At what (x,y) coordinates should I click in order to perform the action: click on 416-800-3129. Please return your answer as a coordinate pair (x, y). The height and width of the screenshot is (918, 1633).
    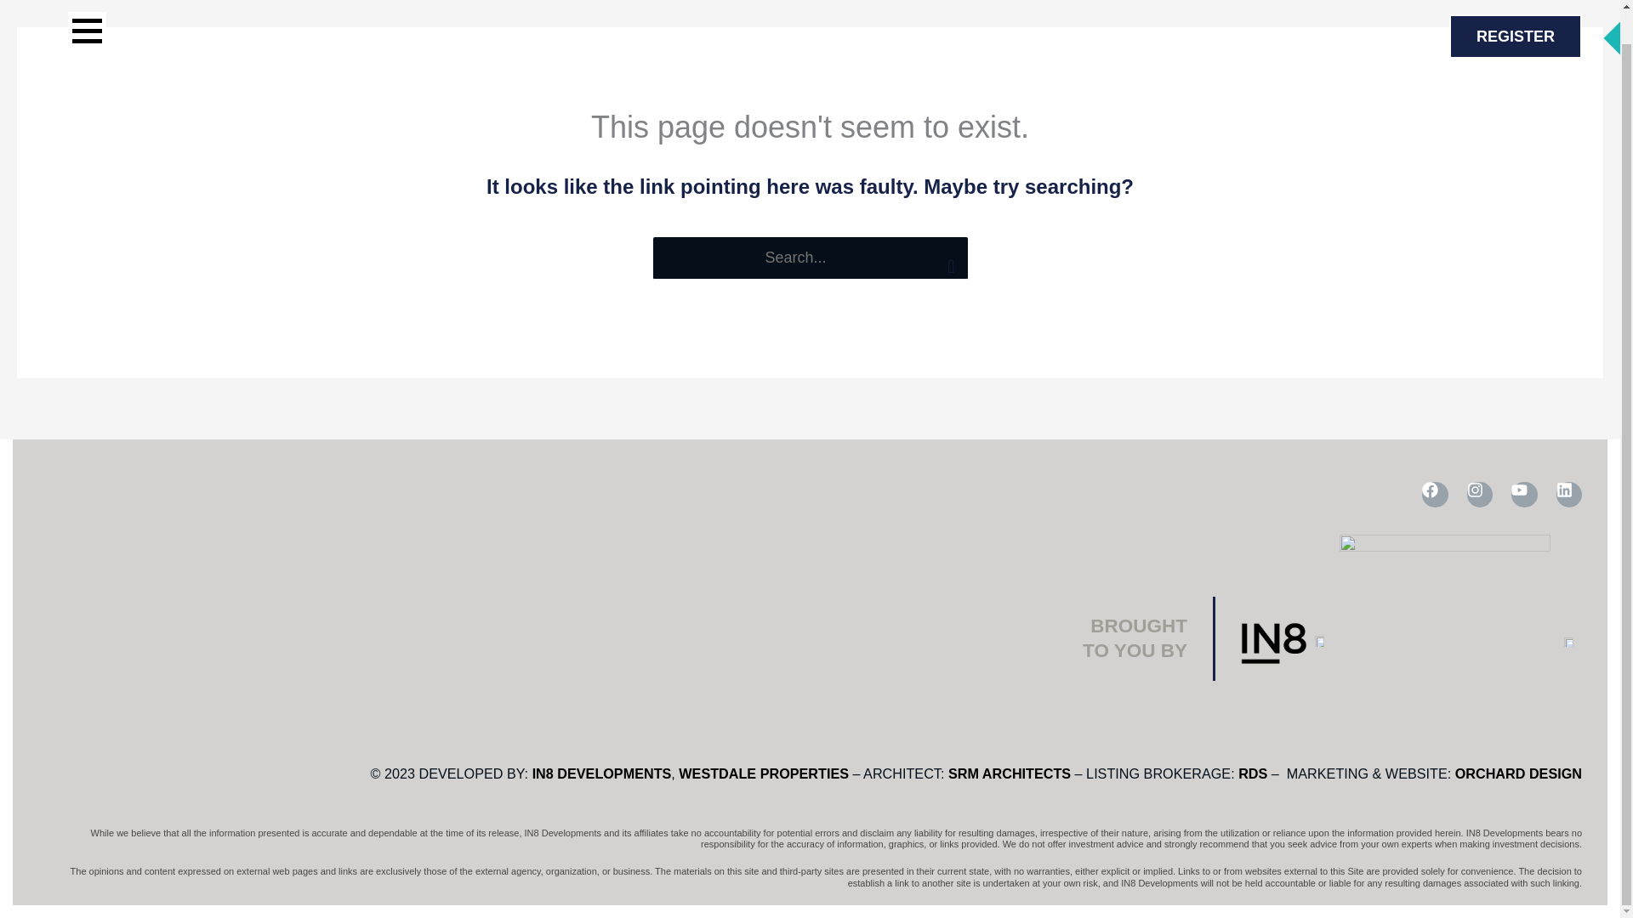
    Looking at the image, I should click on (1375, 35).